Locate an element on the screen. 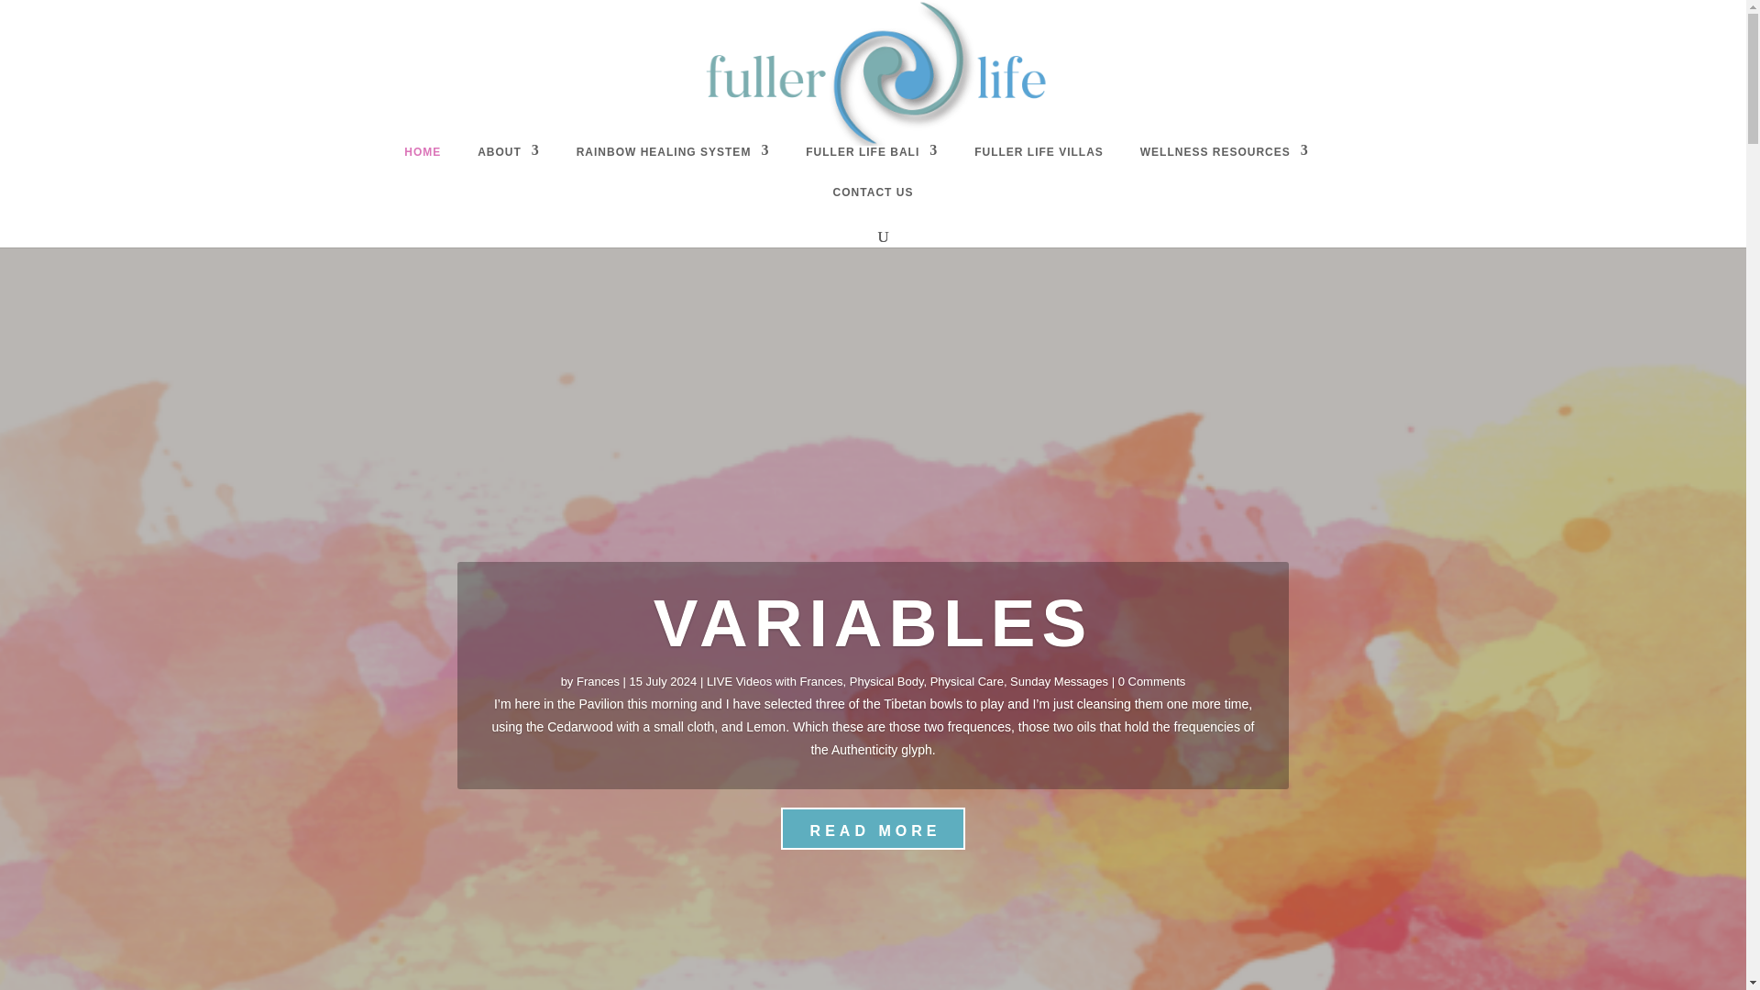 Image resolution: width=1760 pixels, height=990 pixels. ABOUT is located at coordinates (508, 156).